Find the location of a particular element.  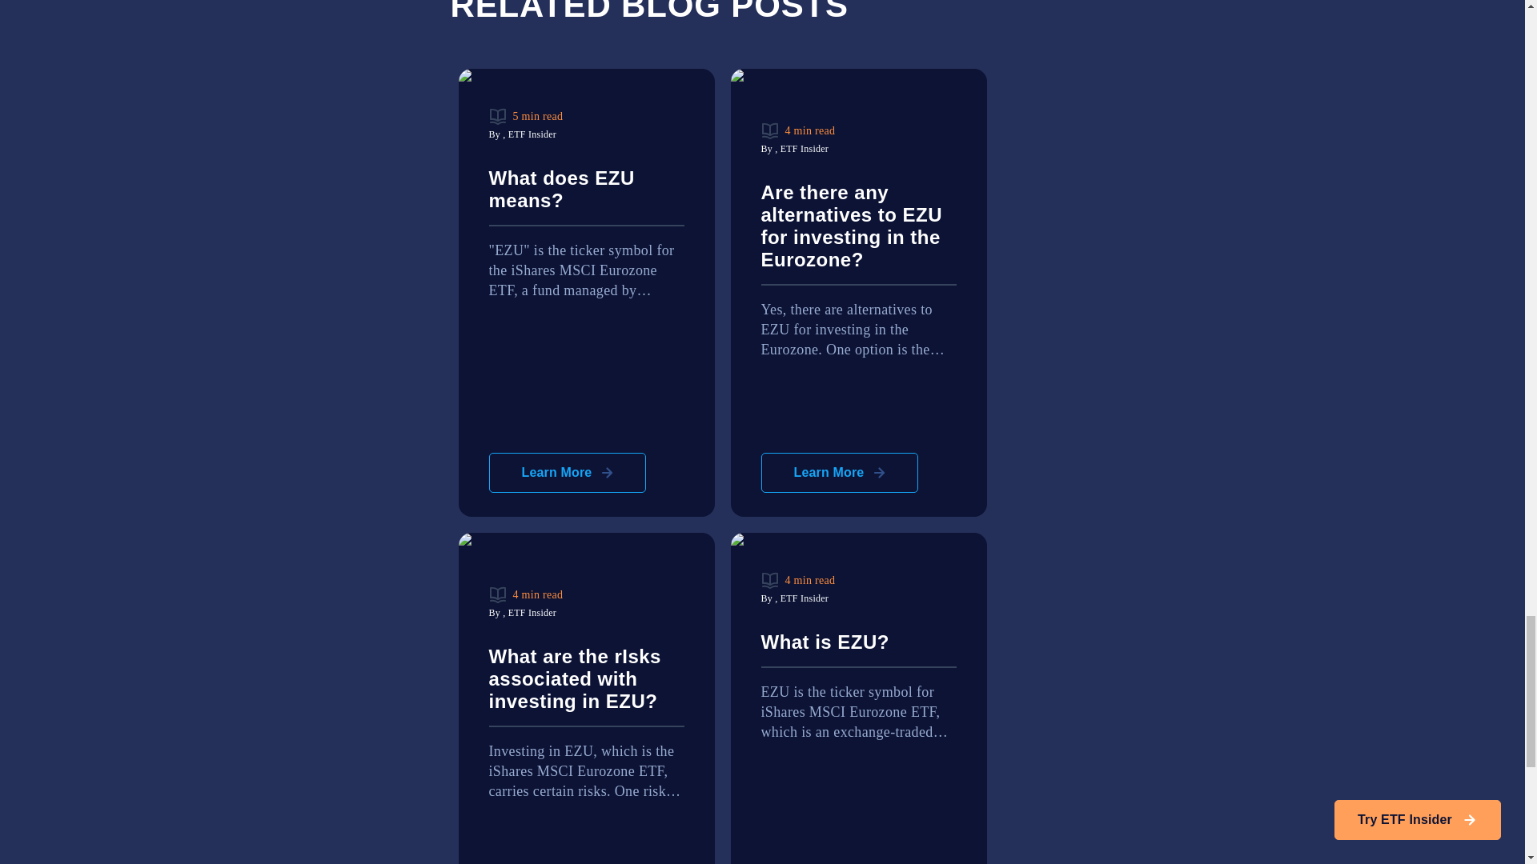

What does EZU means? is located at coordinates (586, 197).